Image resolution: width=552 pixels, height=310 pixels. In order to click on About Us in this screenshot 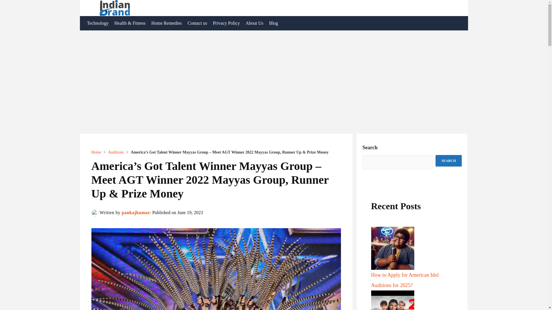, I will do `click(254, 23)`.